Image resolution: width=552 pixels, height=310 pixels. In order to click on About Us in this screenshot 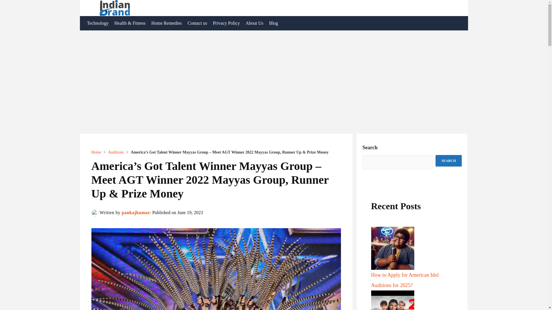, I will do `click(254, 23)`.